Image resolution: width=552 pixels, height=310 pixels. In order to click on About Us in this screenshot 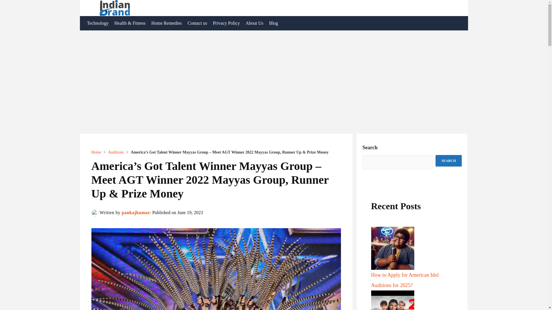, I will do `click(254, 23)`.